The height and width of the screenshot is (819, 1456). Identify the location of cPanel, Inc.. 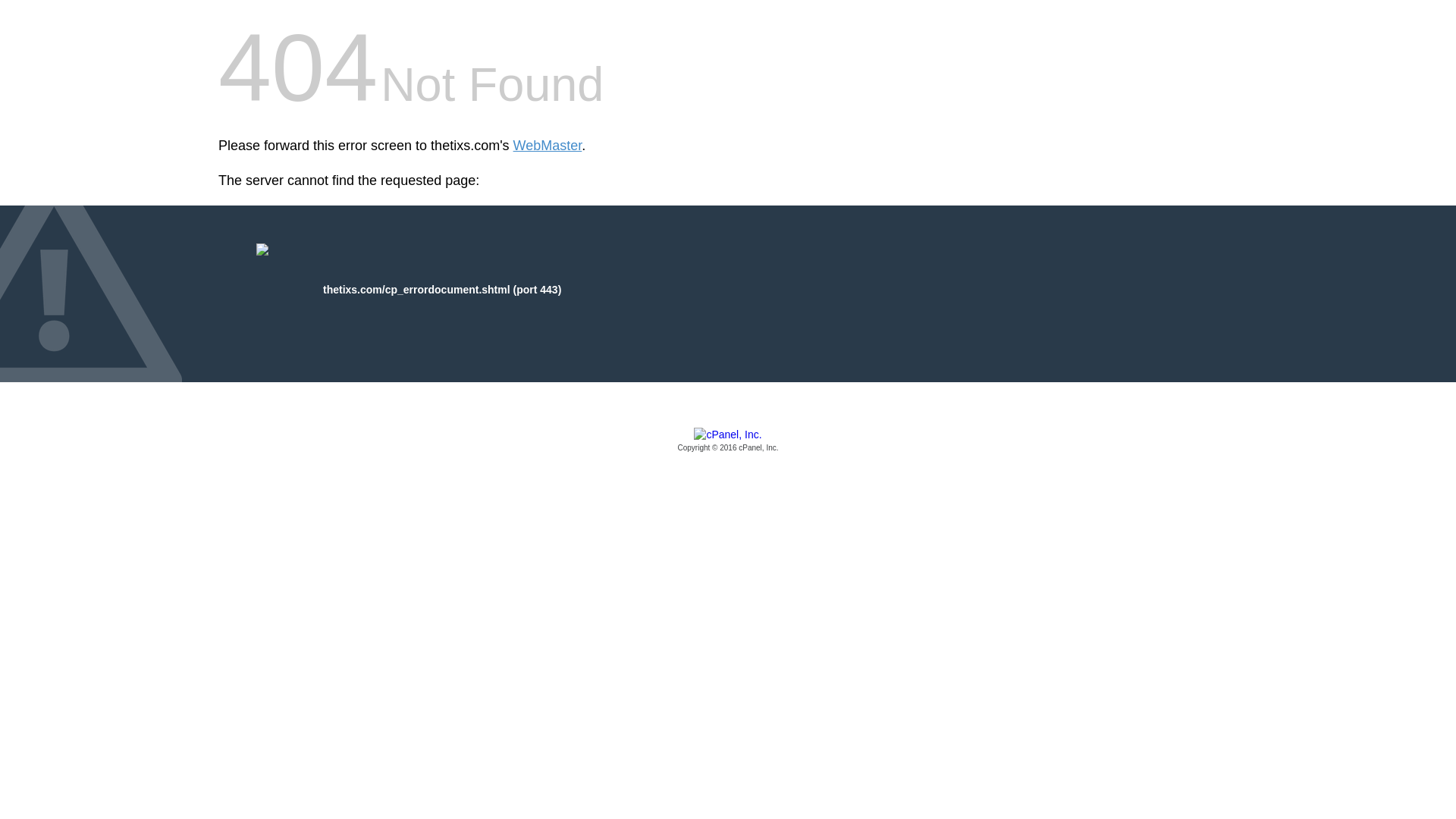
(728, 441).